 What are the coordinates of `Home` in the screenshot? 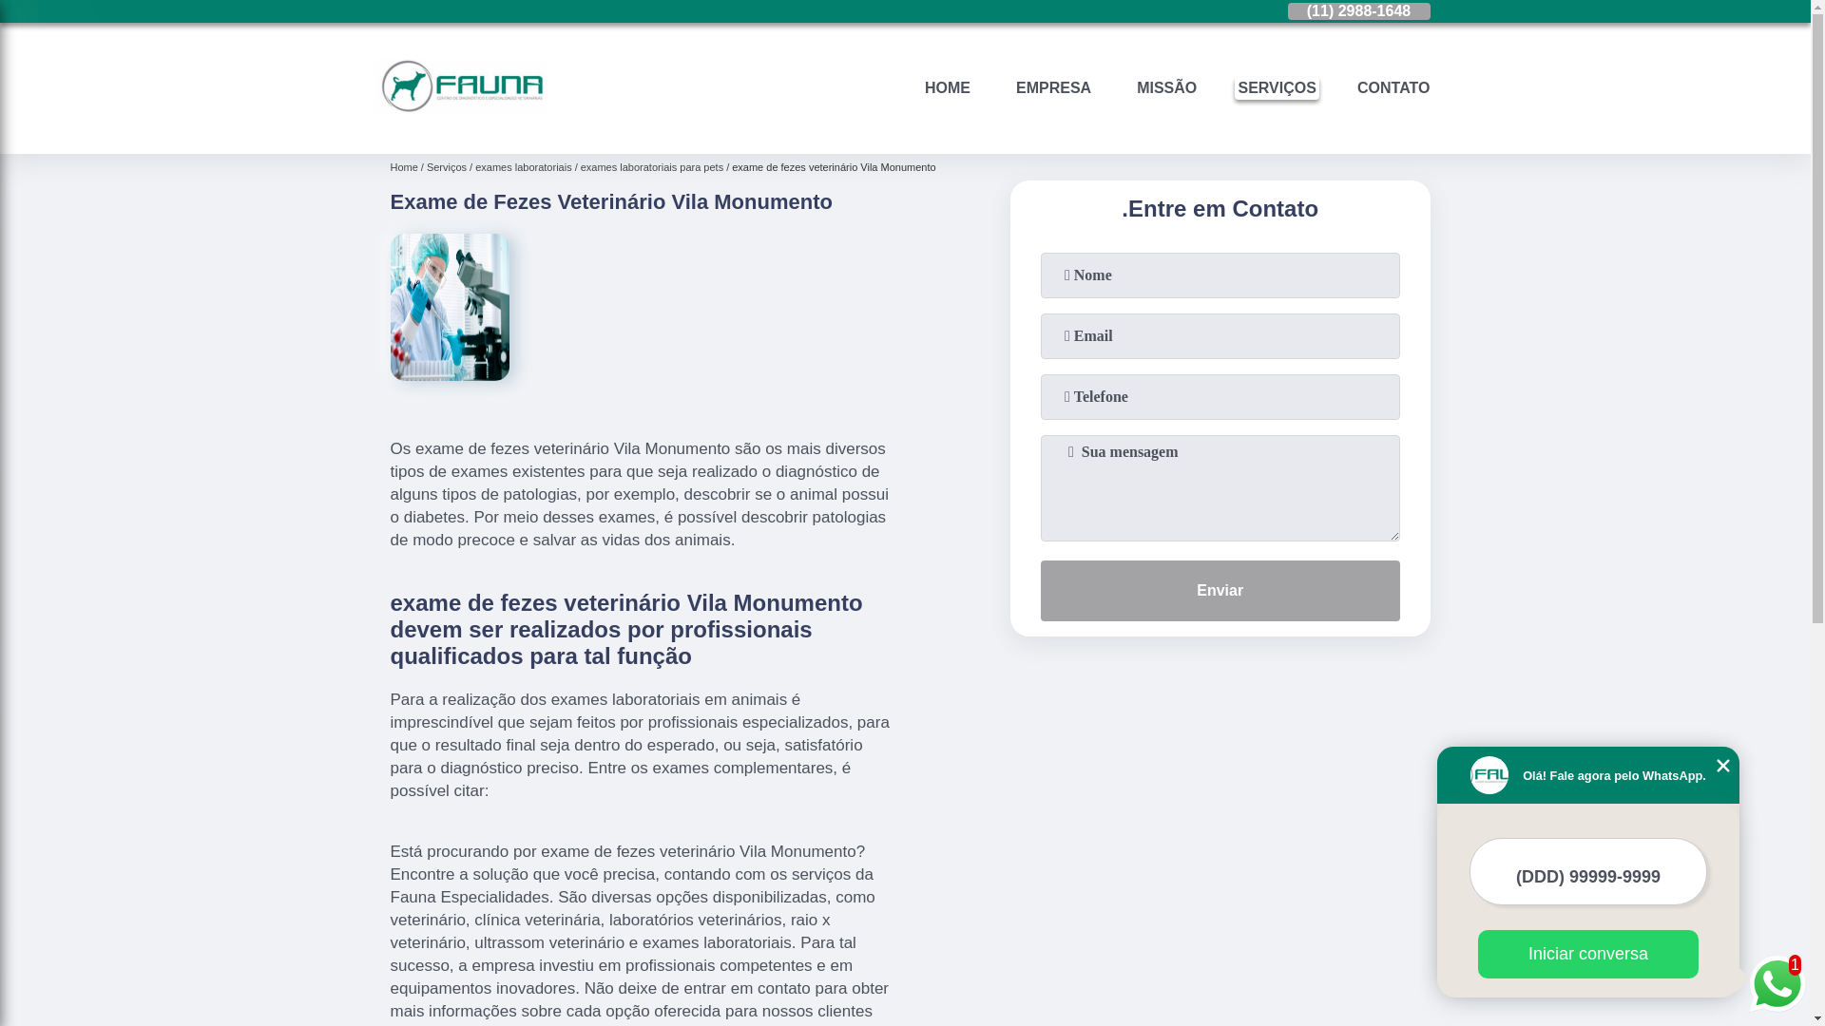 It's located at (408, 167).